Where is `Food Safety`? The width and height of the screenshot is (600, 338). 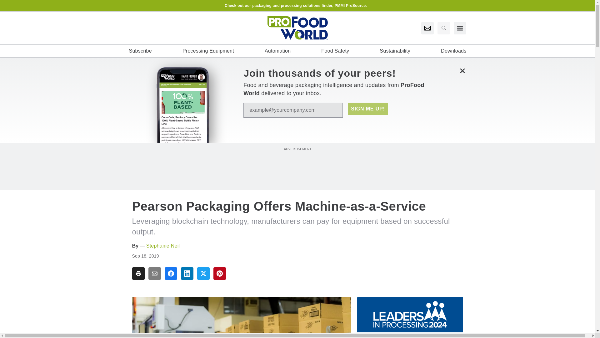
Food Safety is located at coordinates (335, 51).